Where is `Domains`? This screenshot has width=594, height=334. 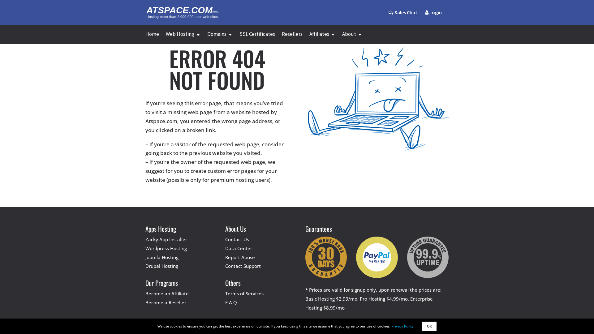
Domains is located at coordinates (220, 38).